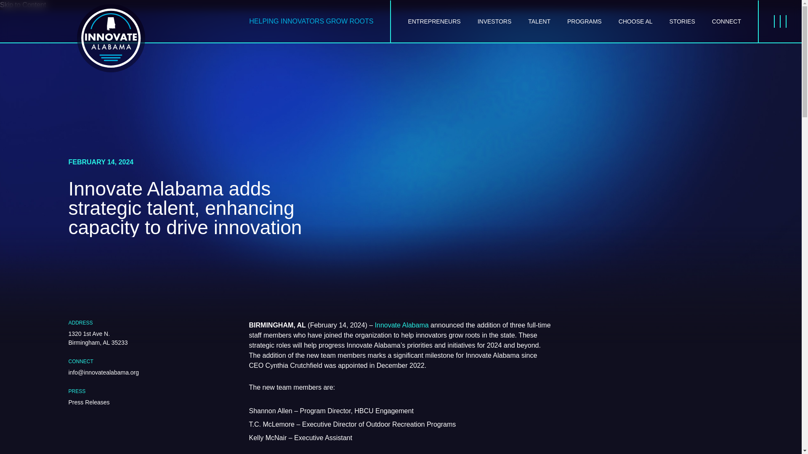  I want to click on ENTREPRENEURS, so click(434, 21).